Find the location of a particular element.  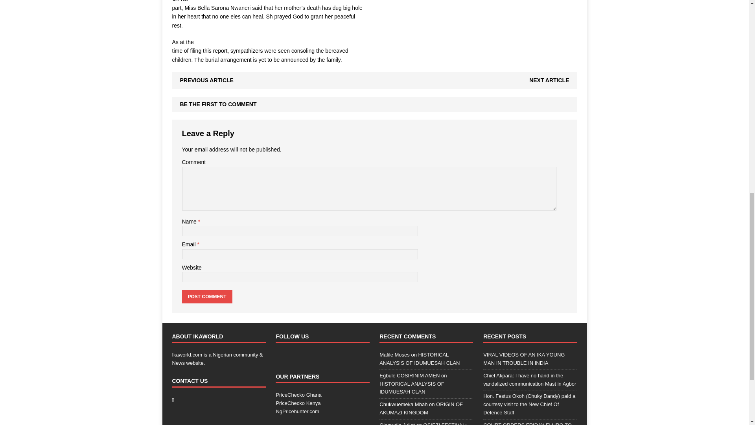

HISTORICAL ANALYSIS OF IDUMUESAH CLAN is located at coordinates (411, 388).